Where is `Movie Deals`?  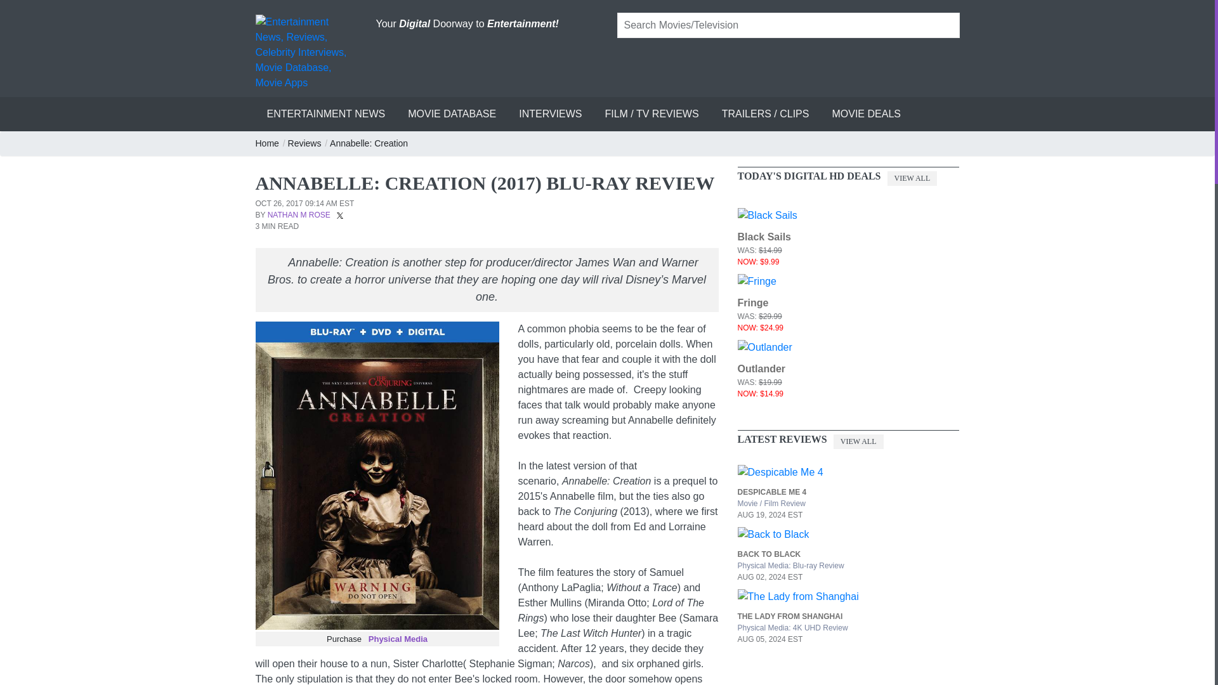 Movie Deals is located at coordinates (865, 114).